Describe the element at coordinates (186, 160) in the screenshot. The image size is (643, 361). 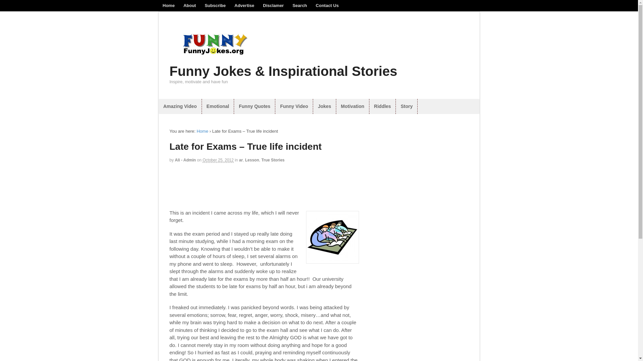
I see `Ali - Admin` at that location.